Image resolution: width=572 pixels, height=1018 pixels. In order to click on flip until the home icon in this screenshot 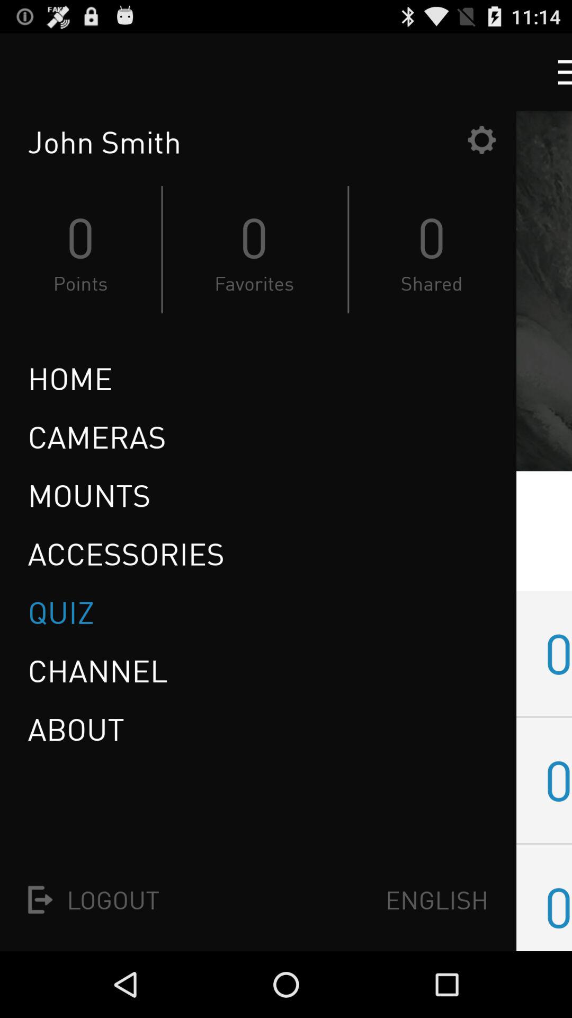, I will do `click(70, 379)`.